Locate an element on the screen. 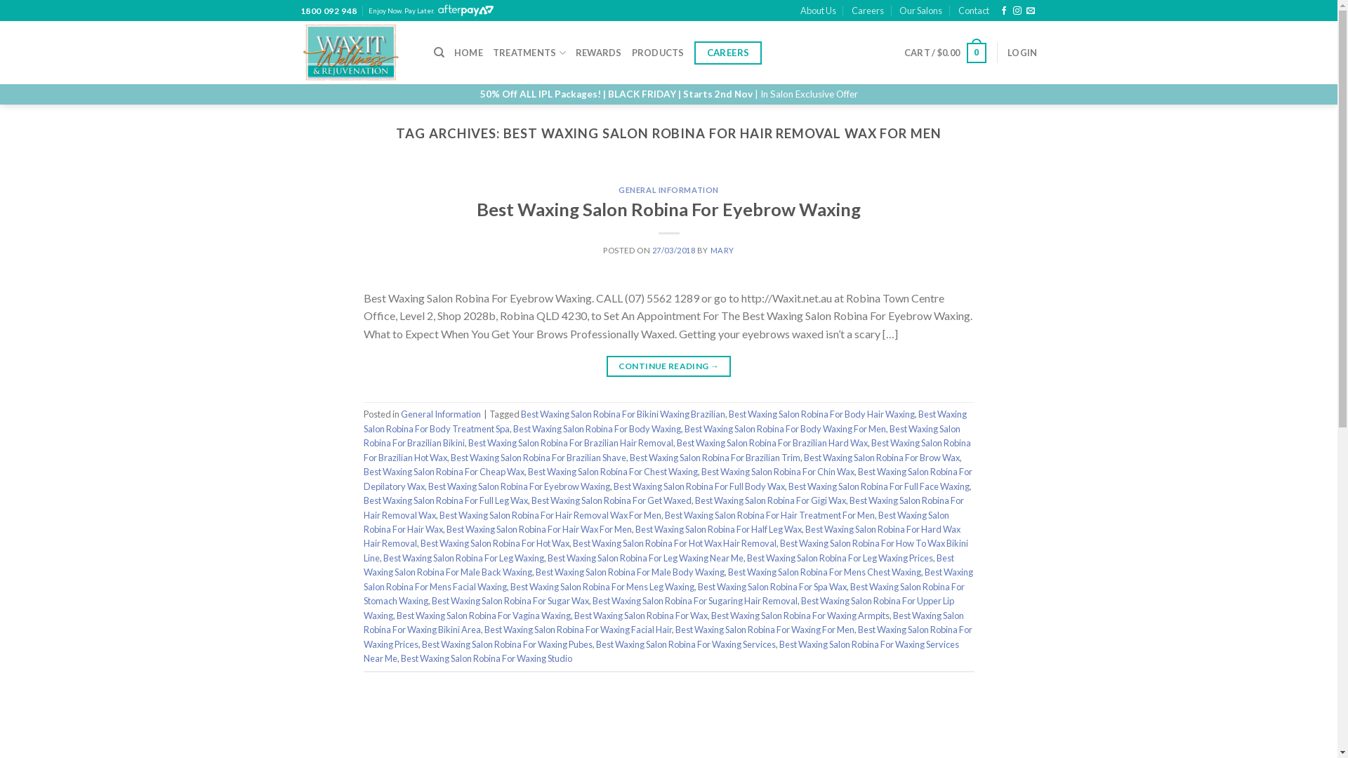 The width and height of the screenshot is (1348, 758). Best Waxing Salon Robina For Waxing Studio is located at coordinates (486, 658).